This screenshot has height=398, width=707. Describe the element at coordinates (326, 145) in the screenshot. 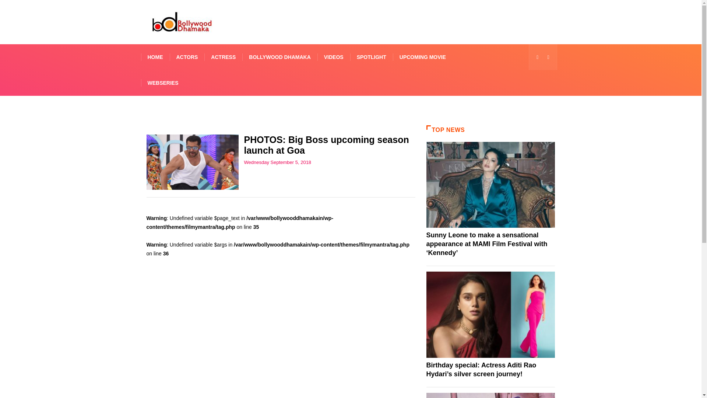

I see `PHOTOS: Big Boss upcoming season launch at Goa` at that location.